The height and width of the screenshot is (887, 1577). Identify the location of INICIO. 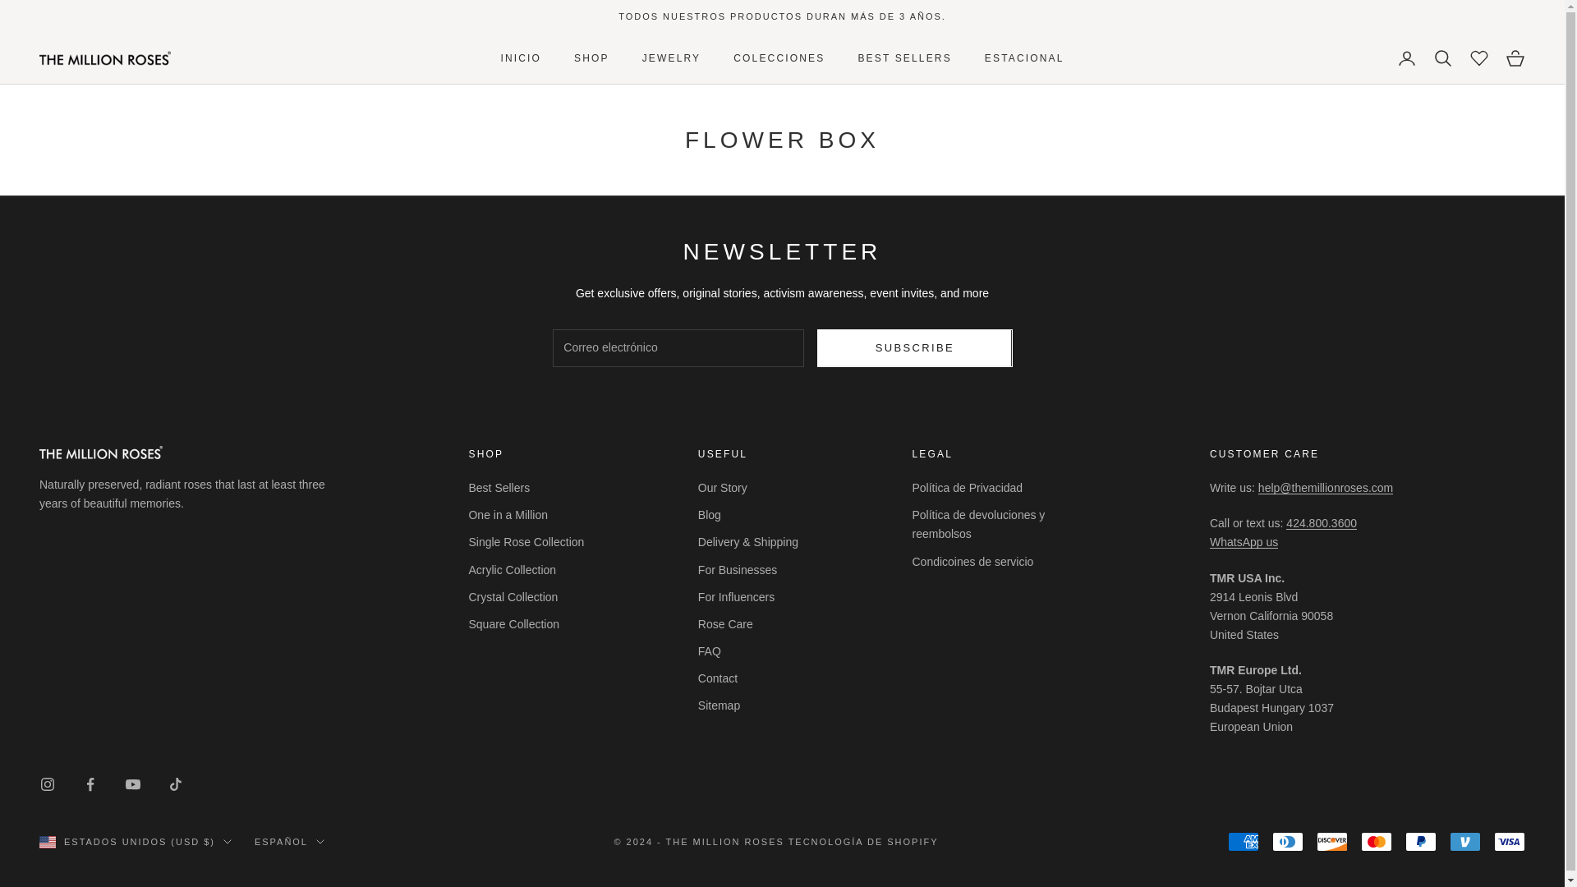
(520, 57).